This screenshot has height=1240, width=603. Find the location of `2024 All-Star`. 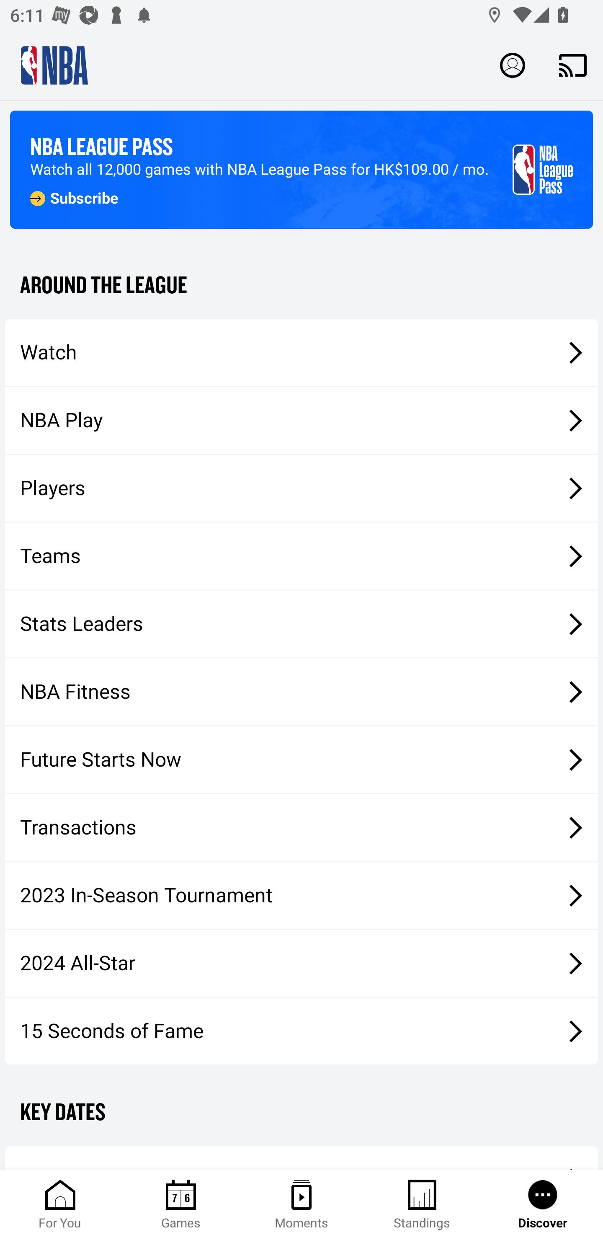

2024 All-Star is located at coordinates (301, 964).